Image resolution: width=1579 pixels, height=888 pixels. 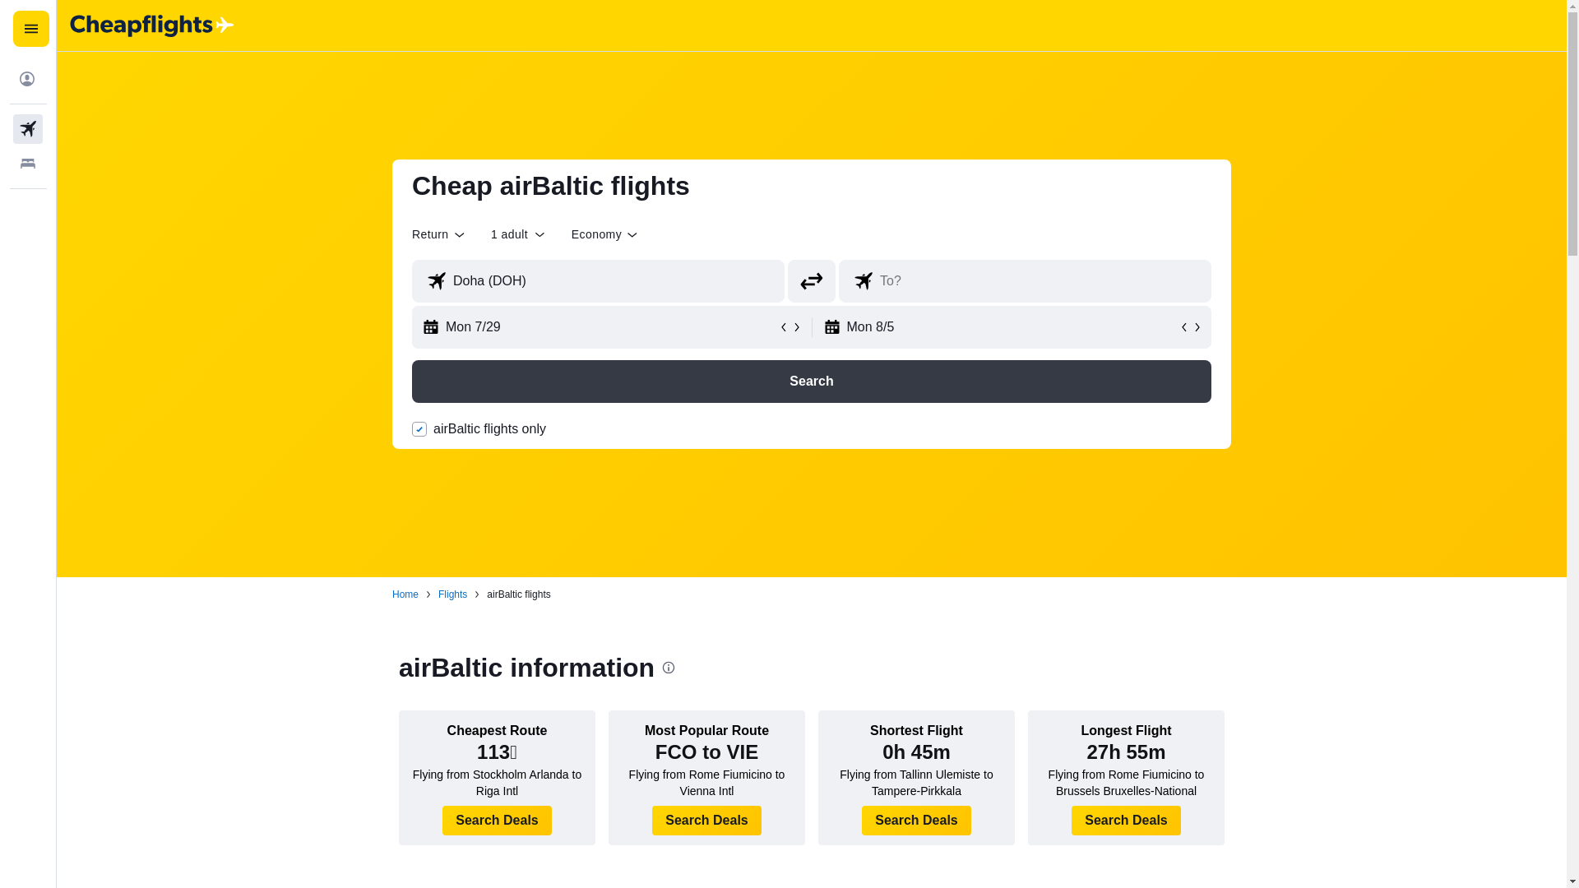 I want to click on Search Deals, so click(x=1127, y=821).